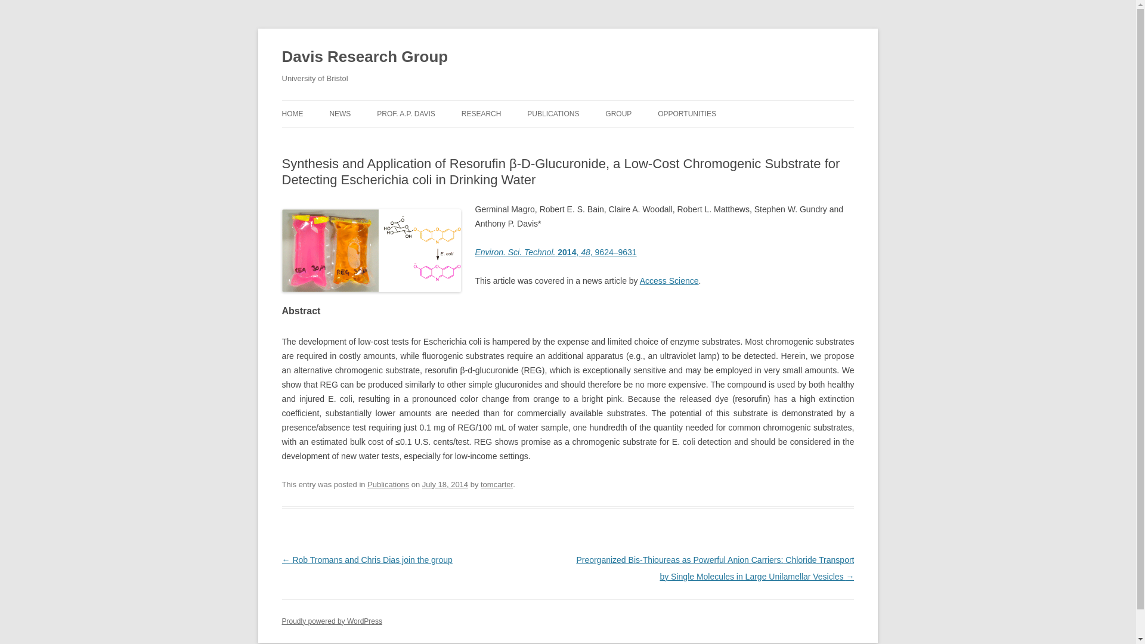 The image size is (1145, 644). I want to click on POSTDOCTORAL RESEARCHERS, so click(665, 138).